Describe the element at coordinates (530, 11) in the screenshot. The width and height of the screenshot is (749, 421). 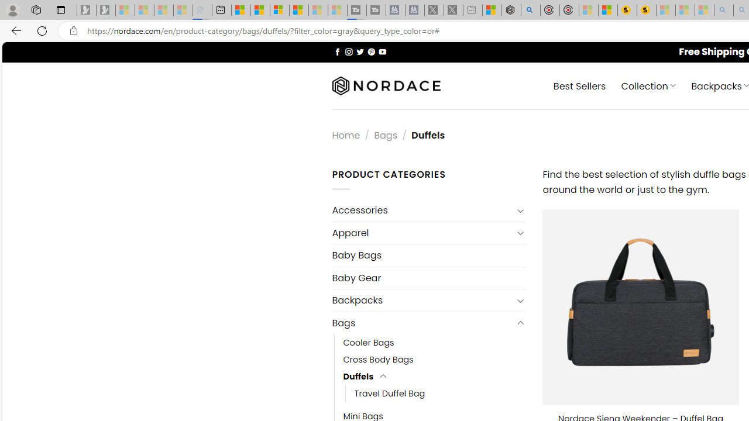
I see `poe - Search` at that location.